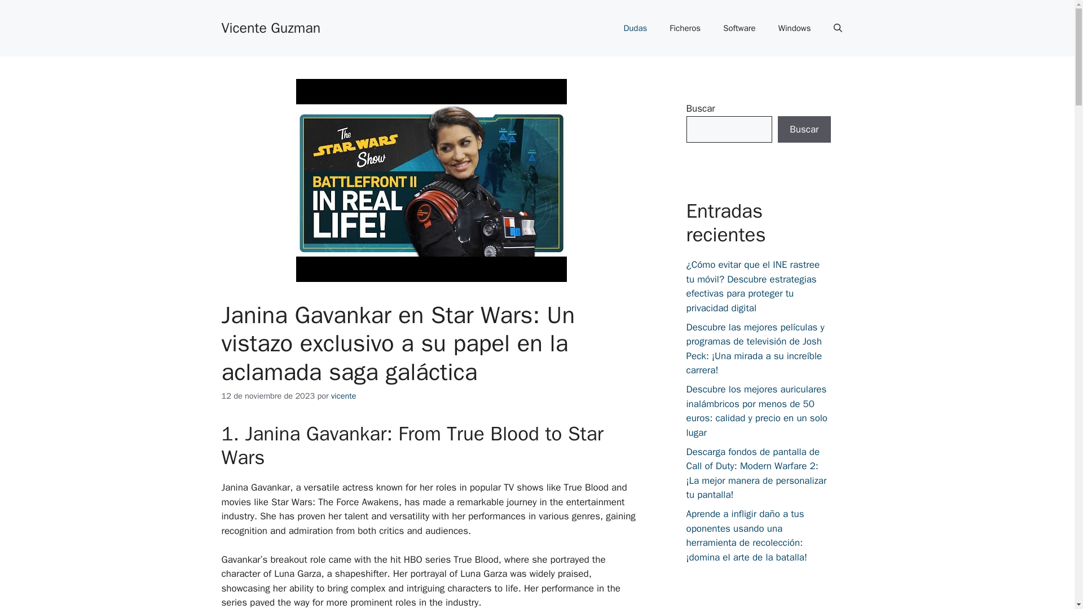 This screenshot has height=609, width=1083. What do you see at coordinates (685, 28) in the screenshot?
I see `Ficheros` at bounding box center [685, 28].